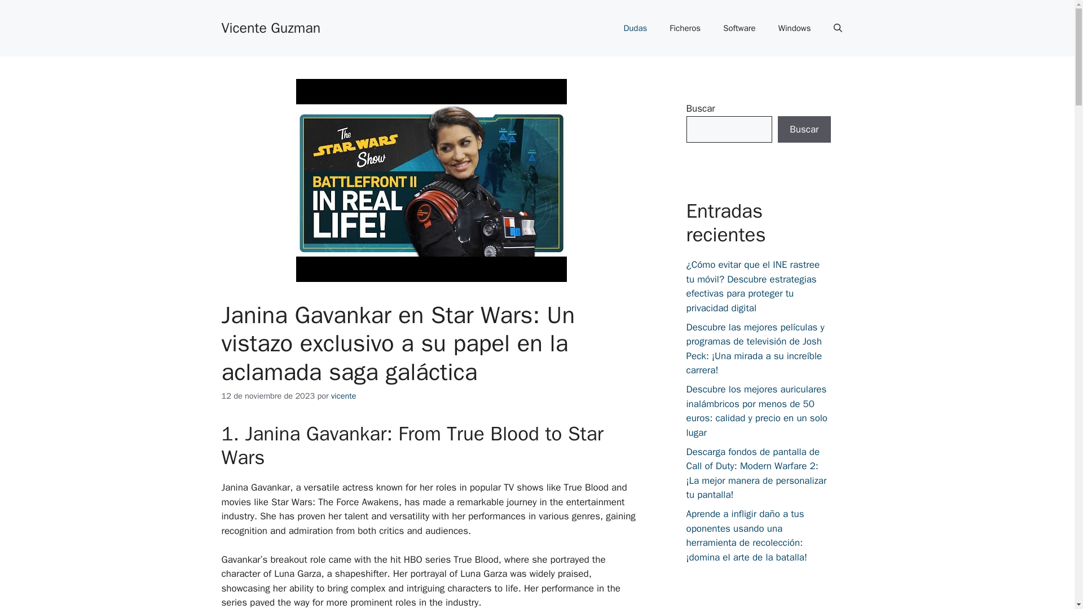 This screenshot has height=609, width=1083. What do you see at coordinates (685, 28) in the screenshot?
I see `Ficheros` at bounding box center [685, 28].